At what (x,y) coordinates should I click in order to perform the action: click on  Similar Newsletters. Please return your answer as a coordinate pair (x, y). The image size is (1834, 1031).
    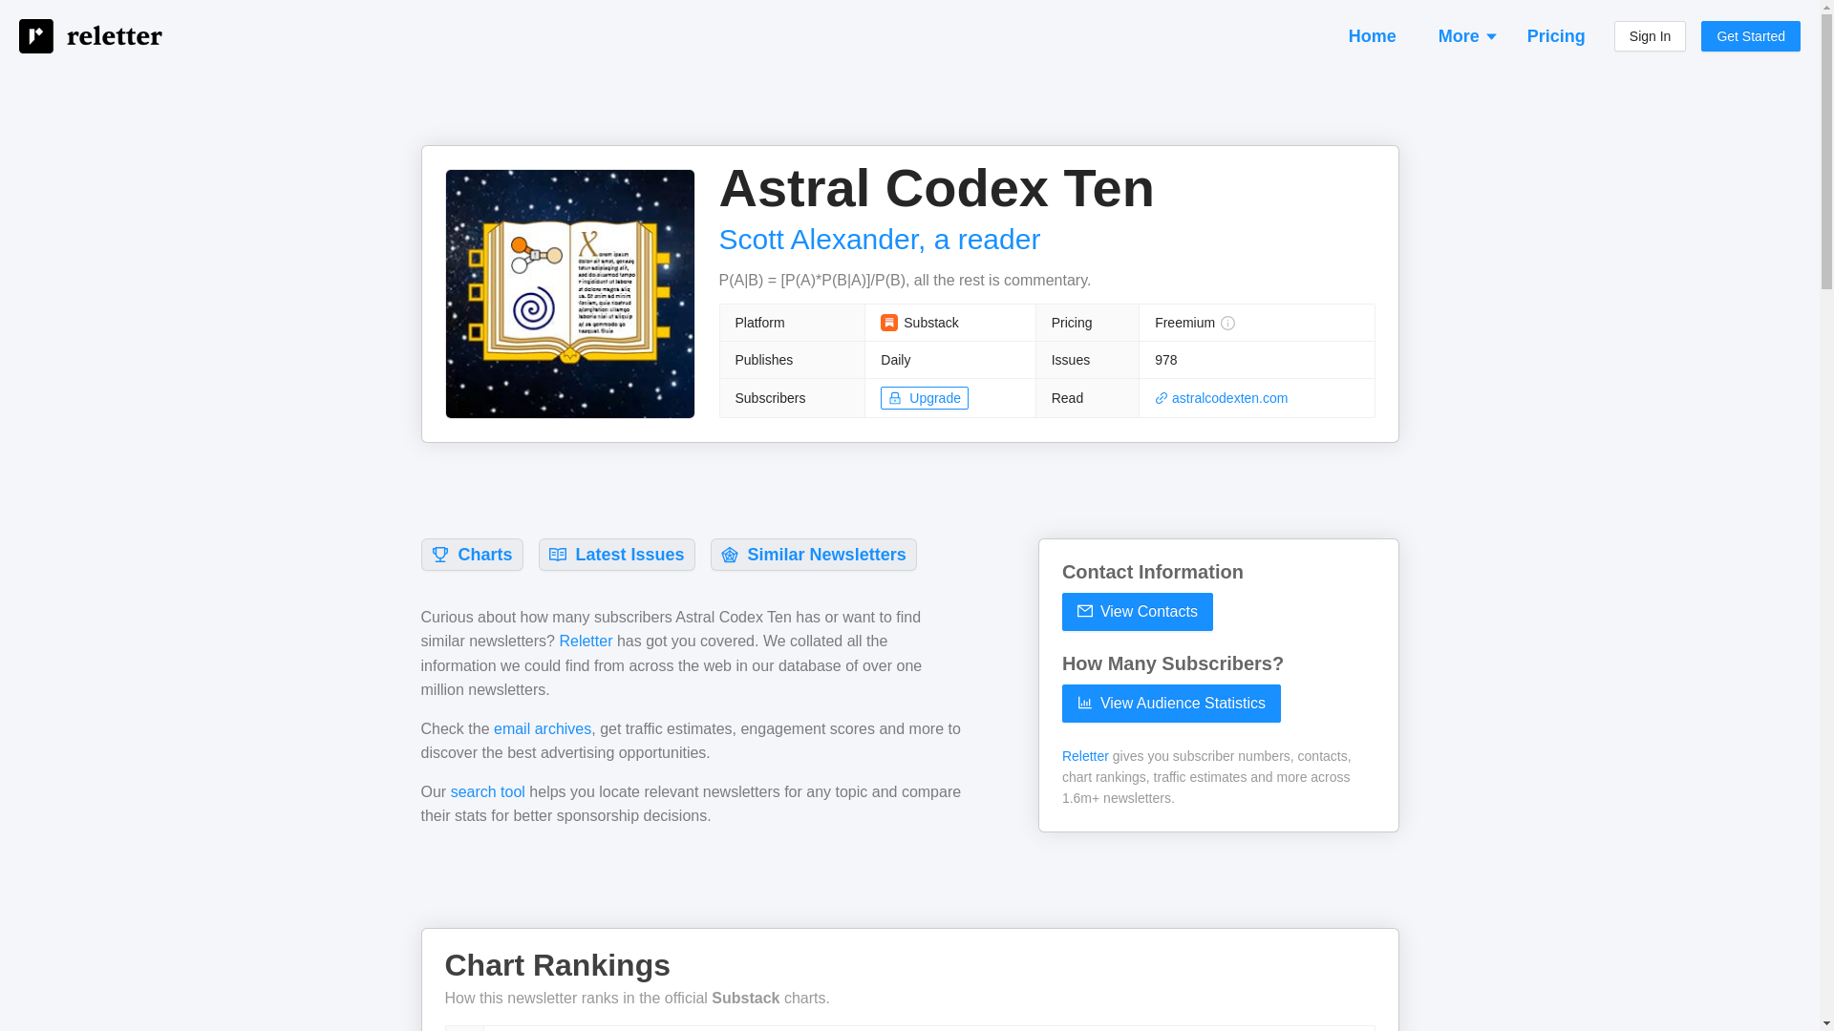
    Looking at the image, I should click on (813, 554).